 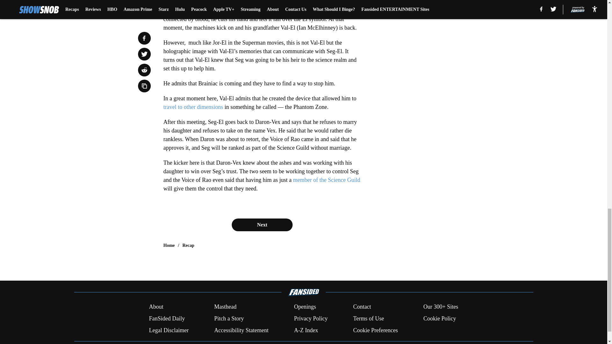 I want to click on Masthead, so click(x=225, y=307).